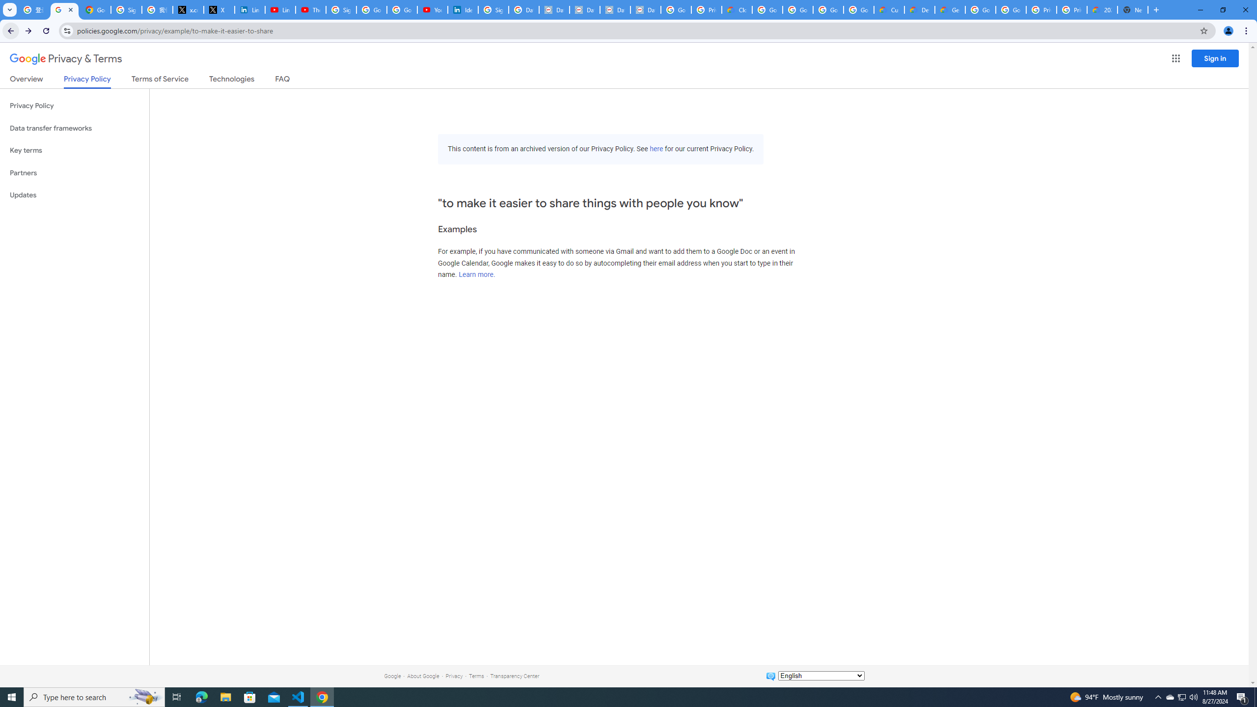  What do you see at coordinates (821, 676) in the screenshot?
I see `Change language:` at bounding box center [821, 676].